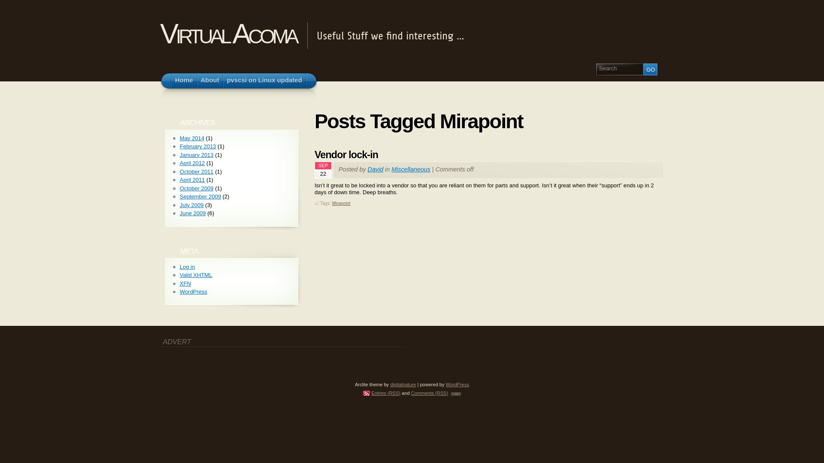 The height and width of the screenshot is (463, 824). I want to click on September 2009, so click(200, 196).